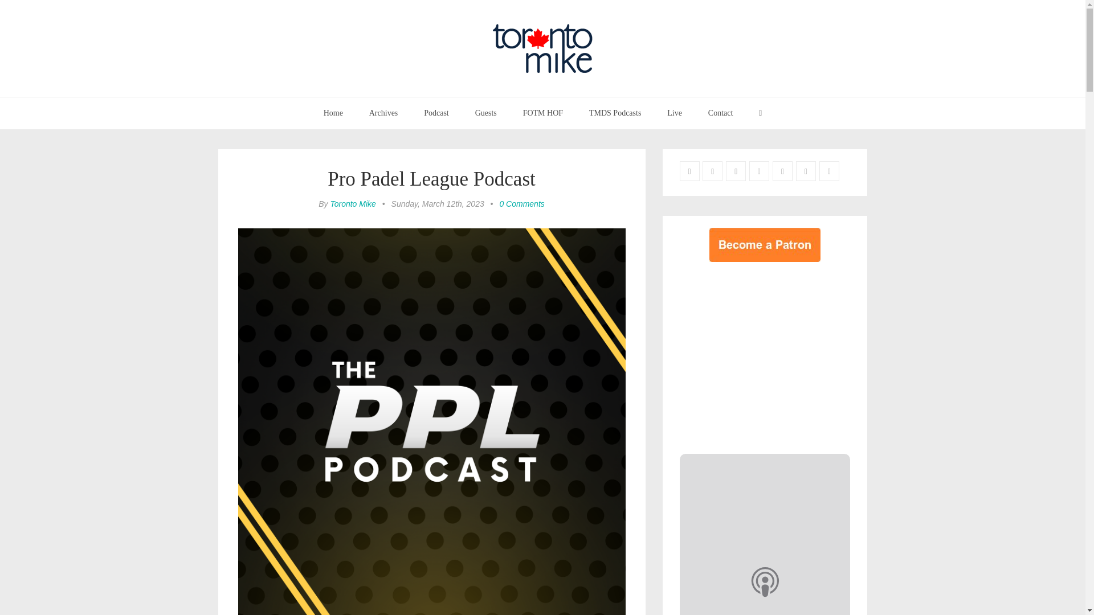 The height and width of the screenshot is (615, 1094). What do you see at coordinates (521, 204) in the screenshot?
I see `0 Comments` at bounding box center [521, 204].